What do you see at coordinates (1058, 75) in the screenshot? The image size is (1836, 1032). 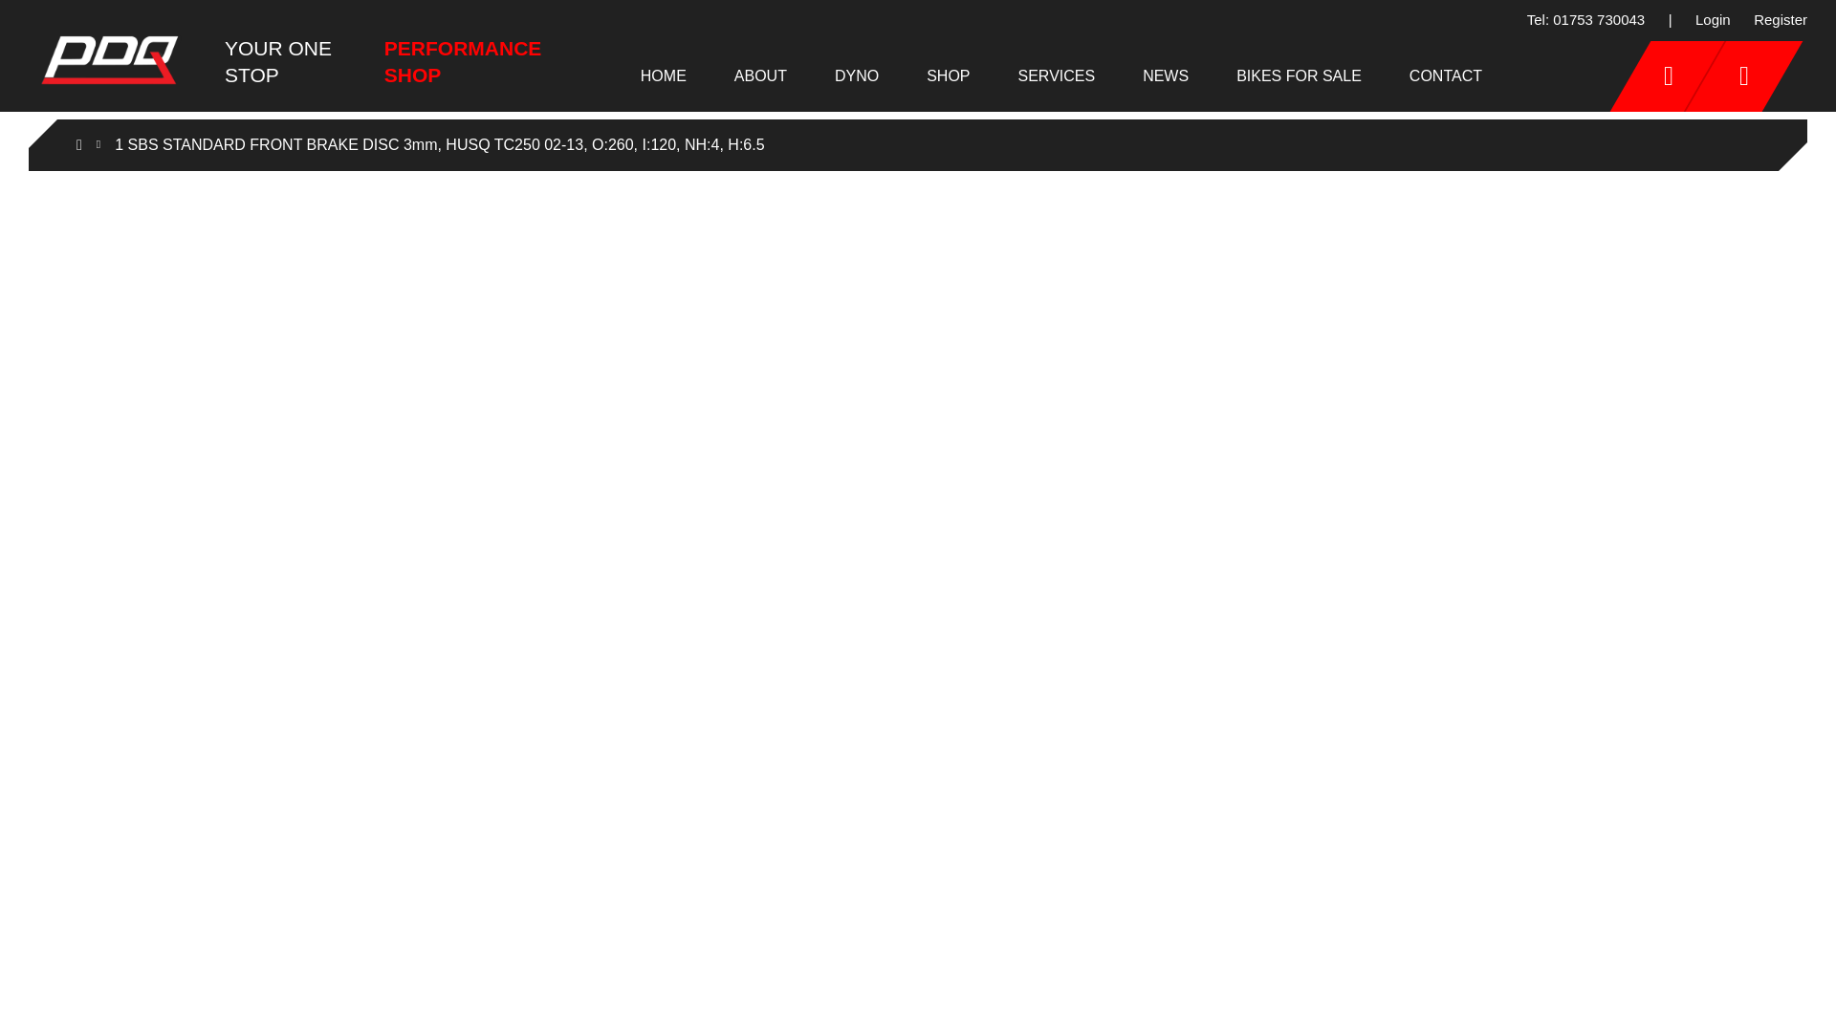 I see `SERVICES` at bounding box center [1058, 75].